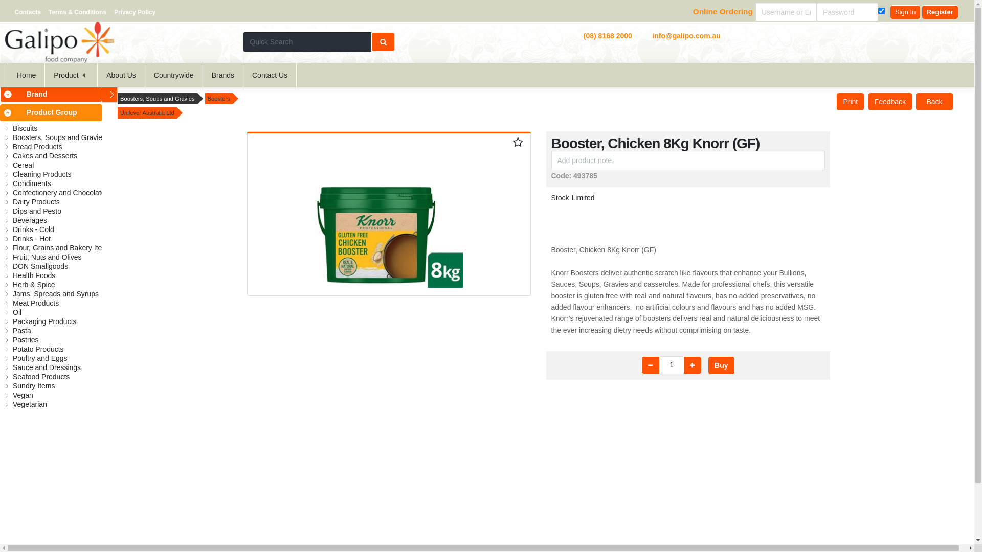  Describe the element at coordinates (23, 395) in the screenshot. I see `Vegan` at that location.